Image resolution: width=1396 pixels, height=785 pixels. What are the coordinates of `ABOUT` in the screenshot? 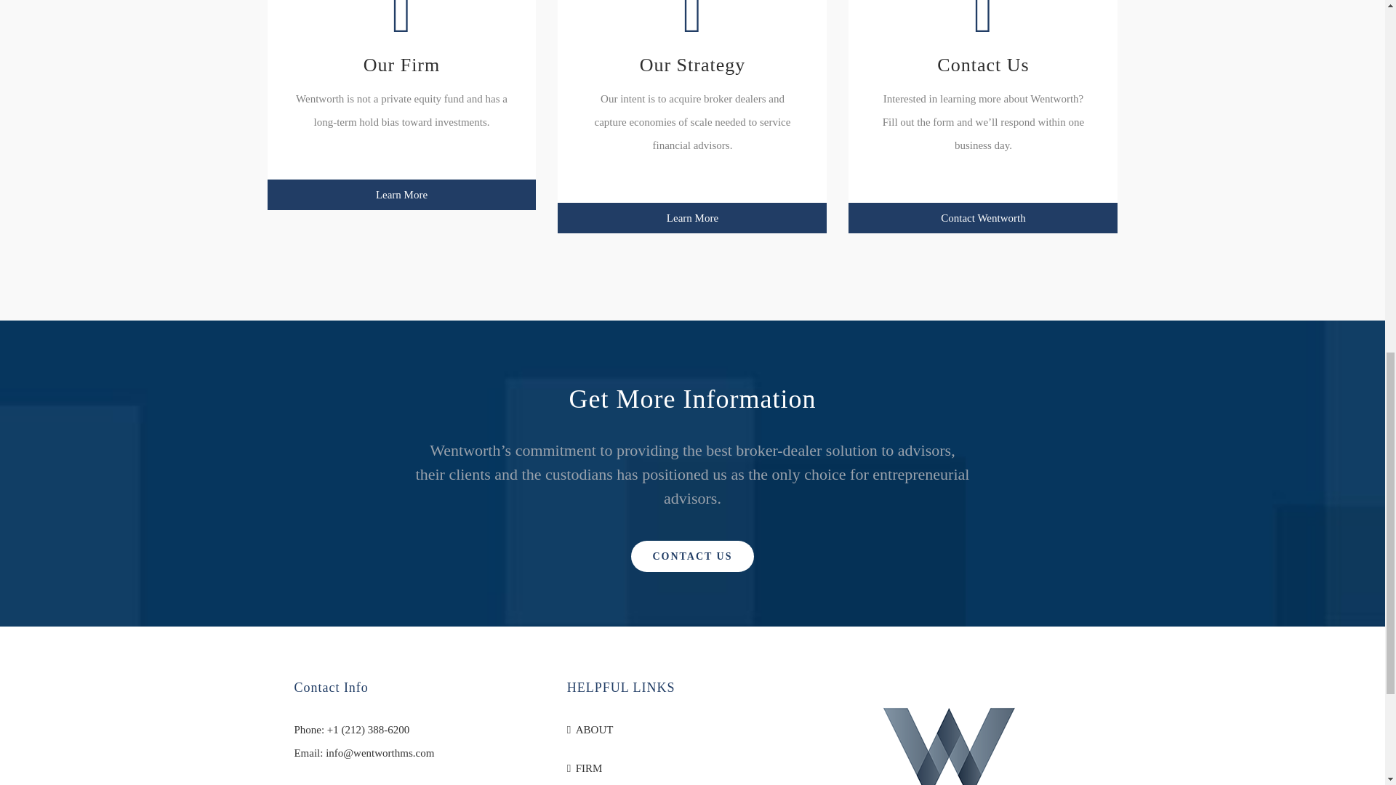 It's located at (693, 730).